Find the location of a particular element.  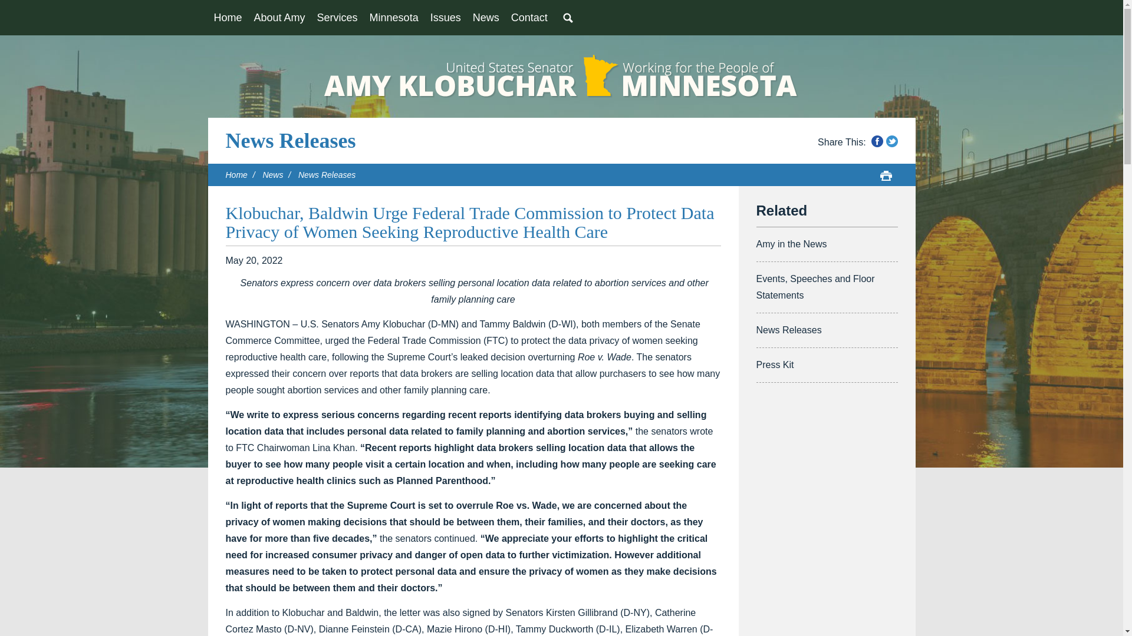

About Amy is located at coordinates (279, 18).